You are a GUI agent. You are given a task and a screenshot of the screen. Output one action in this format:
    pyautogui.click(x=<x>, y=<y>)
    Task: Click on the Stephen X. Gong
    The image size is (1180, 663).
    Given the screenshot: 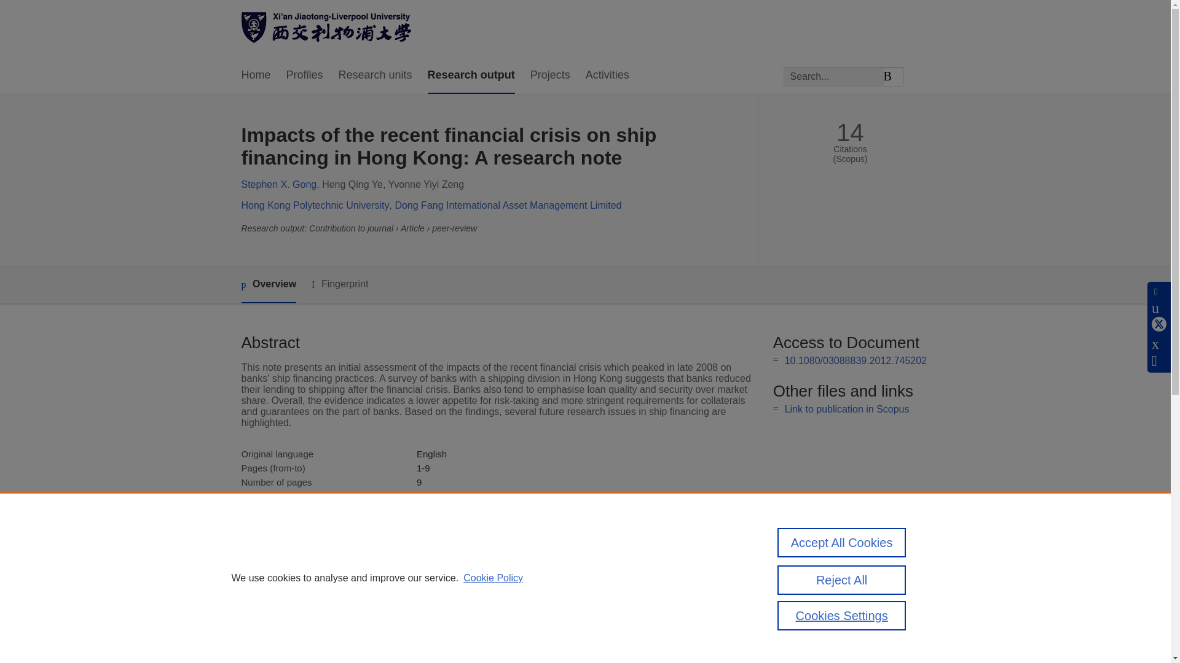 What is the action you would take?
    pyautogui.click(x=278, y=184)
    